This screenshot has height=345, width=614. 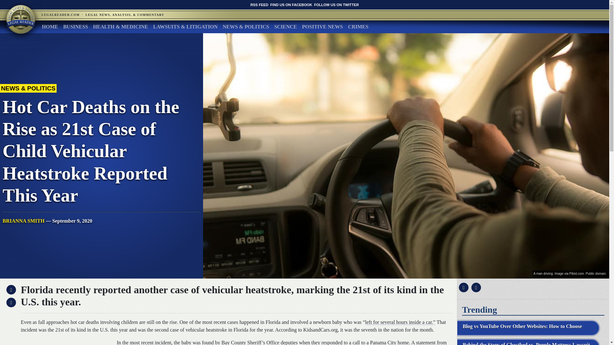 What do you see at coordinates (291, 4) in the screenshot?
I see `FIND US ON FACEBOOK` at bounding box center [291, 4].